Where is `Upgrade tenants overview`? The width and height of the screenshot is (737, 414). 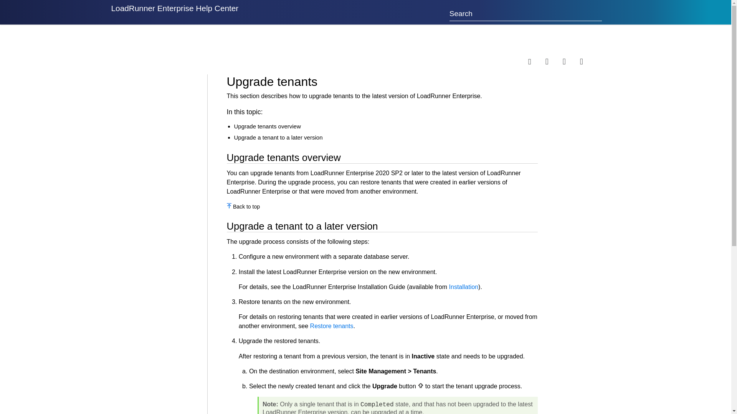 Upgrade tenants overview is located at coordinates (267, 126).